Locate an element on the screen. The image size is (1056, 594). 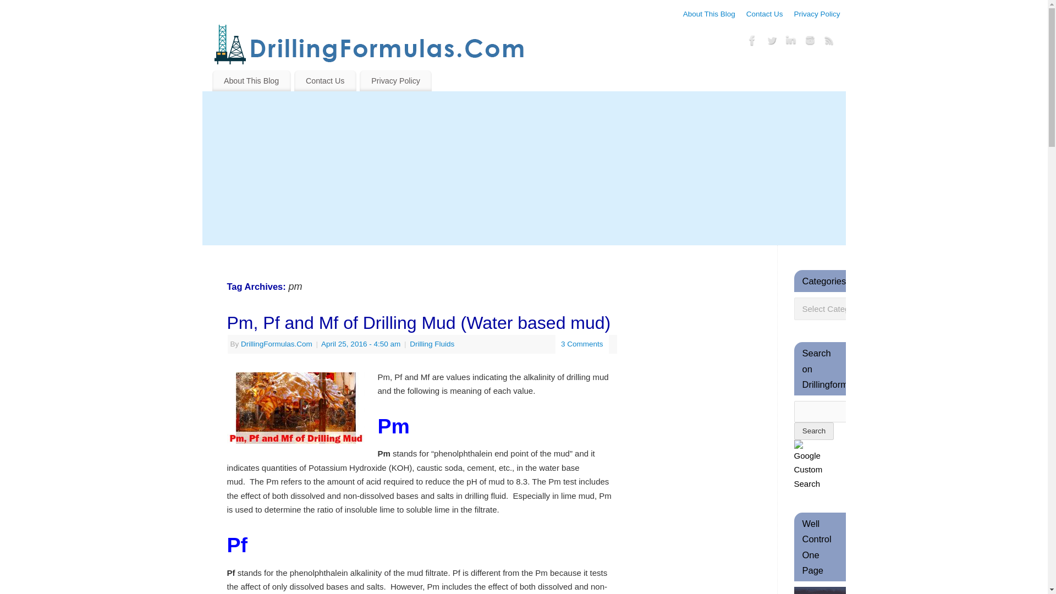
Privacy Policy is located at coordinates (816, 14).